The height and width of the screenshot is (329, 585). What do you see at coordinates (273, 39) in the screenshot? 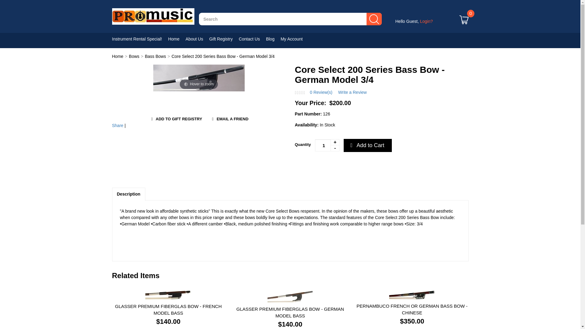
I see `Blog` at bounding box center [273, 39].